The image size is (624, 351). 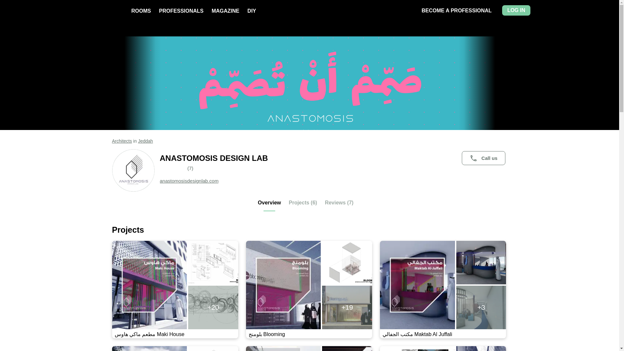 What do you see at coordinates (225, 11) in the screenshot?
I see `MAGAZINE` at bounding box center [225, 11].